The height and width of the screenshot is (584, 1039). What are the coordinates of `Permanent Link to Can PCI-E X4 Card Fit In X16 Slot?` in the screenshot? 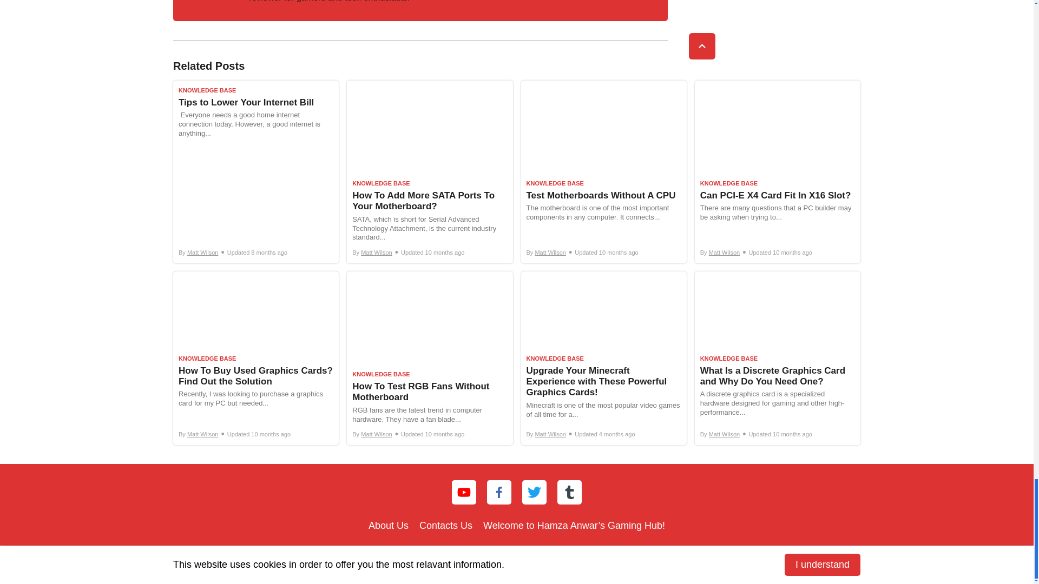 It's located at (777, 172).